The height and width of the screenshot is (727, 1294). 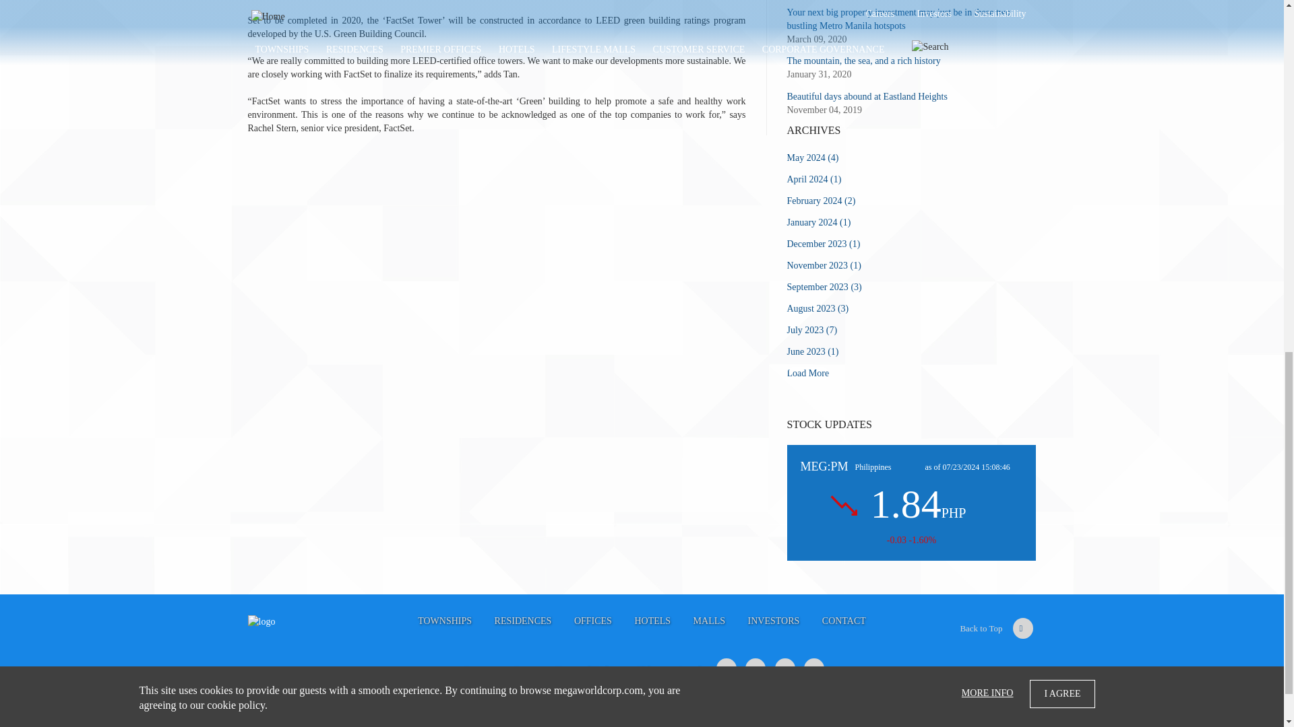 What do you see at coordinates (807, 373) in the screenshot?
I see `Go to next page` at bounding box center [807, 373].